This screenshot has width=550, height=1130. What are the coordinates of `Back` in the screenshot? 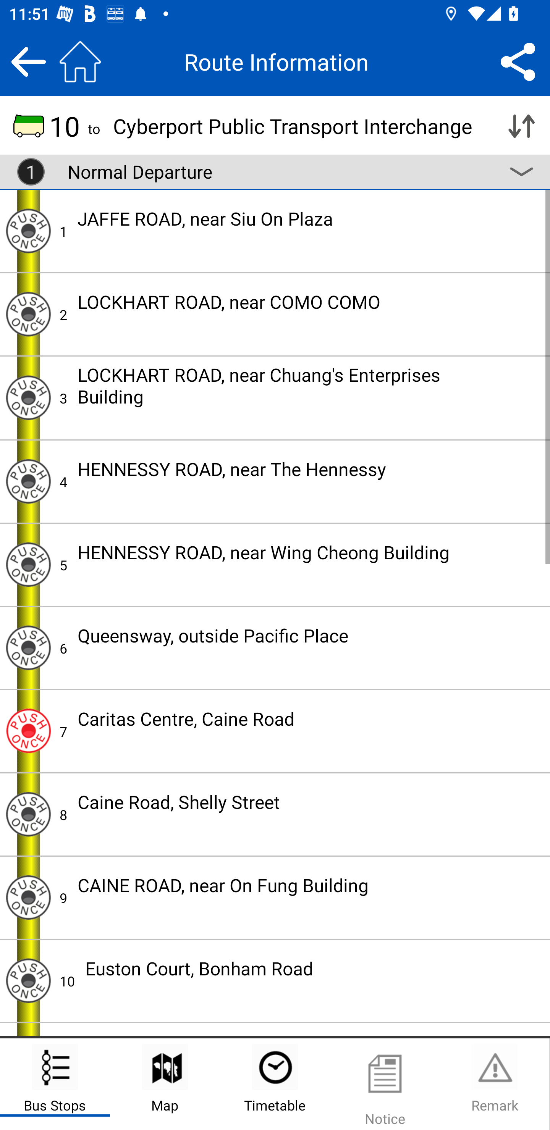 It's located at (28, 61).